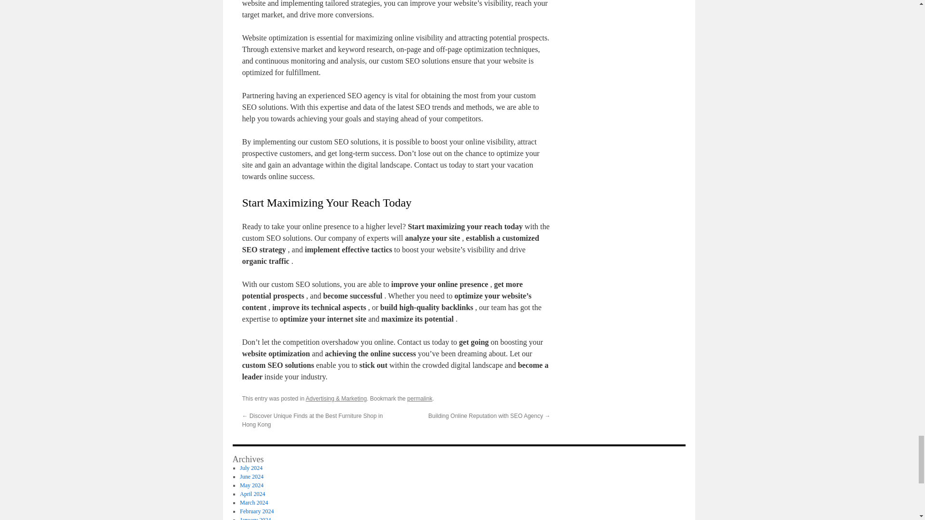  Describe the element at coordinates (251, 468) in the screenshot. I see `July 2024` at that location.